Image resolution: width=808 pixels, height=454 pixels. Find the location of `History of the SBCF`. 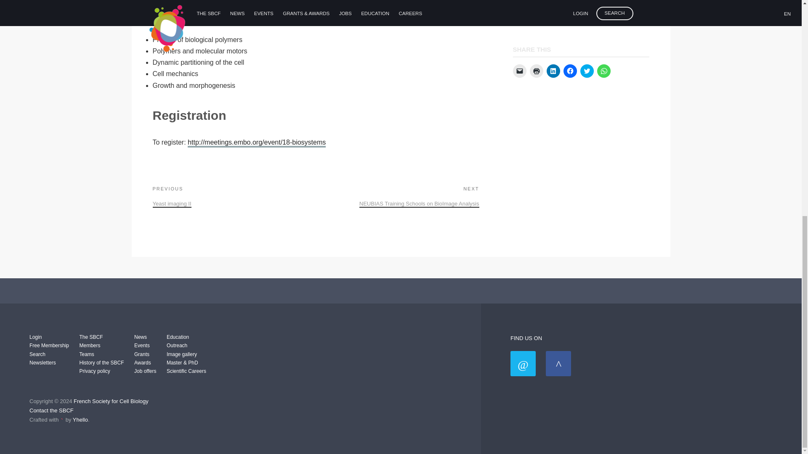

History of the SBCF is located at coordinates (86, 354).